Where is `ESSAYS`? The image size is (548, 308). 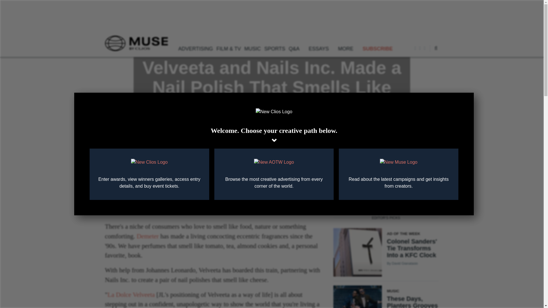 ESSAYS is located at coordinates (321, 48).